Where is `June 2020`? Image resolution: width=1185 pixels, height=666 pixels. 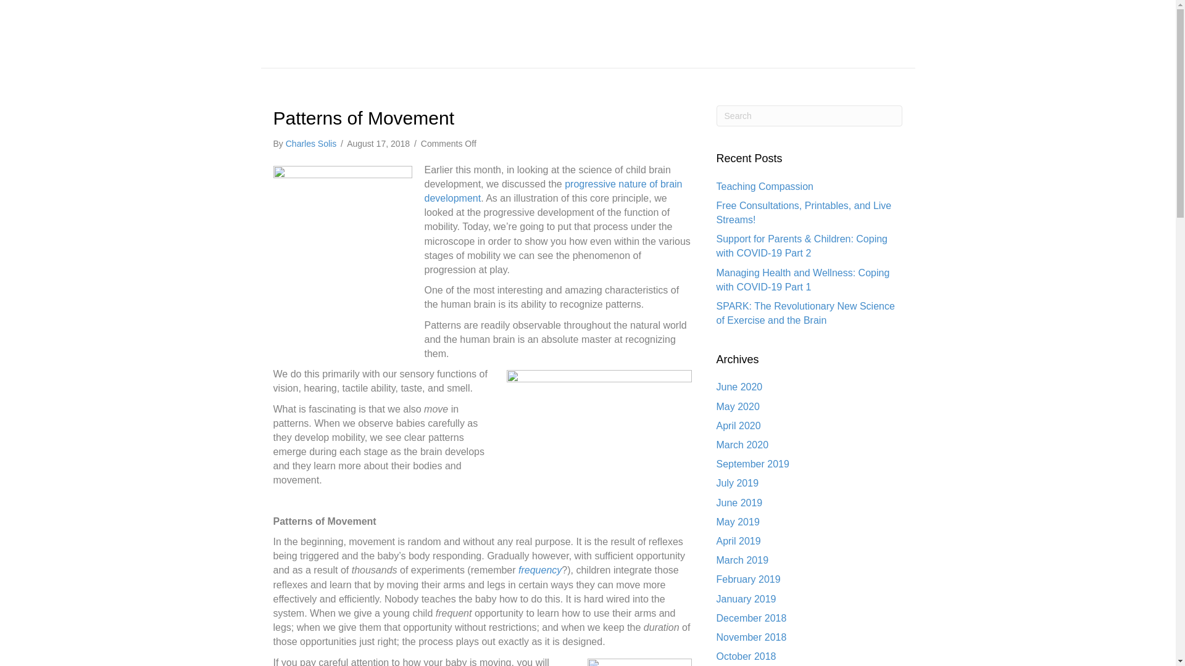
June 2020 is located at coordinates (739, 387).